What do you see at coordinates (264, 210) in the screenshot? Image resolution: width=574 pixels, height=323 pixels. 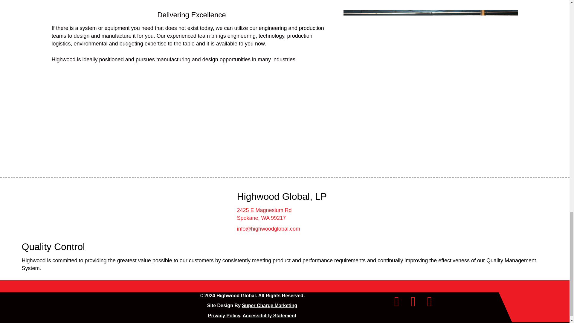 I see `2425 E Magnesium Rd` at bounding box center [264, 210].